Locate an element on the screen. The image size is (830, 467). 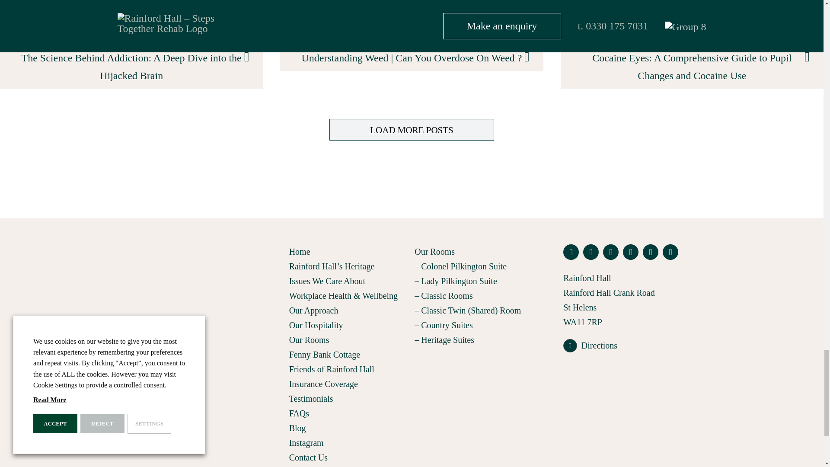
Downpic.cc-1219009467 is located at coordinates (131, 22).